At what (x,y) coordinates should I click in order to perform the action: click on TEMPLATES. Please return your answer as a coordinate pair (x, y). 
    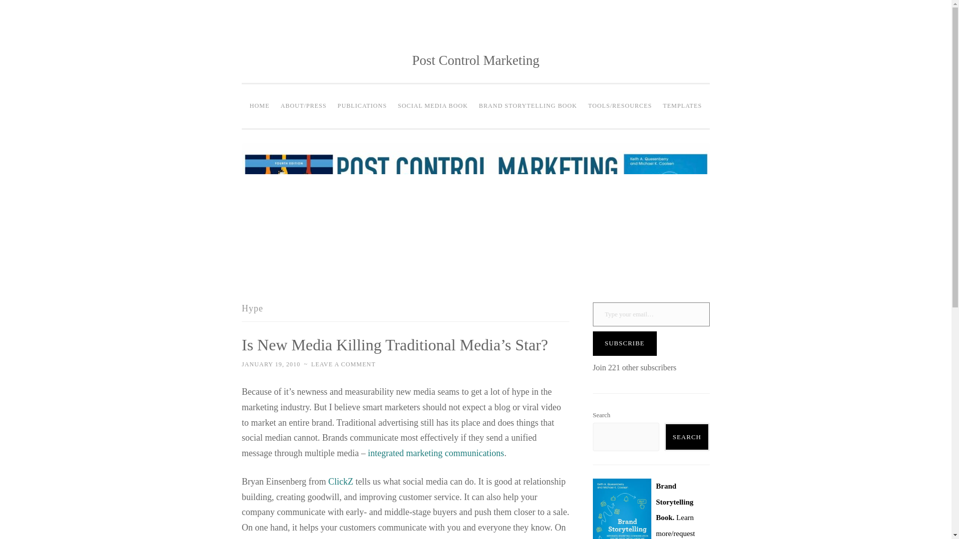
    Looking at the image, I should click on (682, 106).